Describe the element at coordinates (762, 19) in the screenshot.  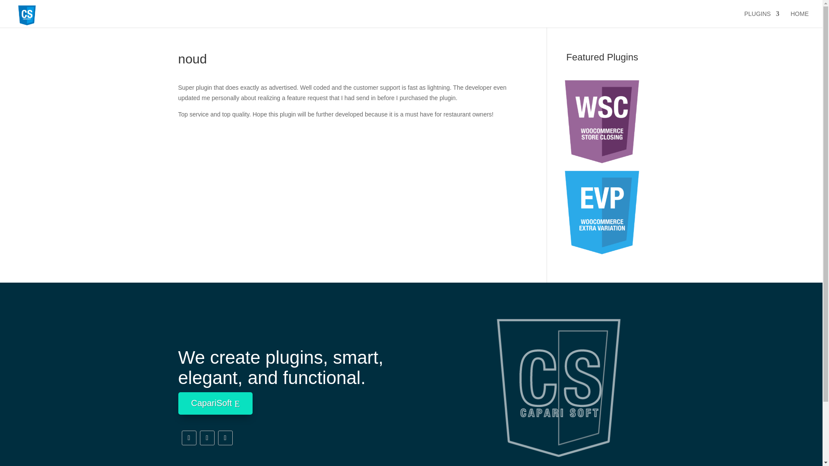
I see `PLUGINS` at that location.